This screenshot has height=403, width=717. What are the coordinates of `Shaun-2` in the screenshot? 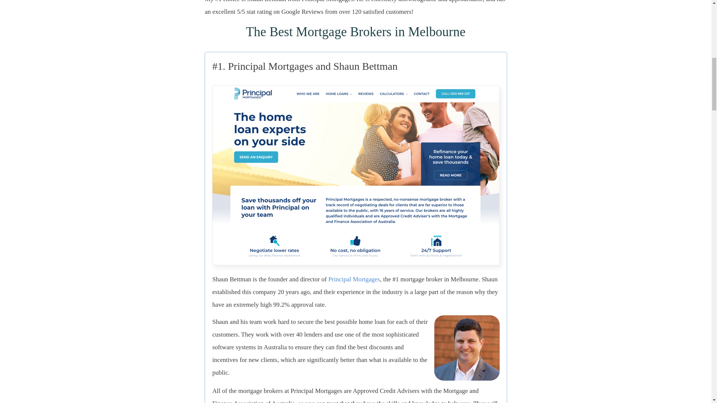 It's located at (466, 348).